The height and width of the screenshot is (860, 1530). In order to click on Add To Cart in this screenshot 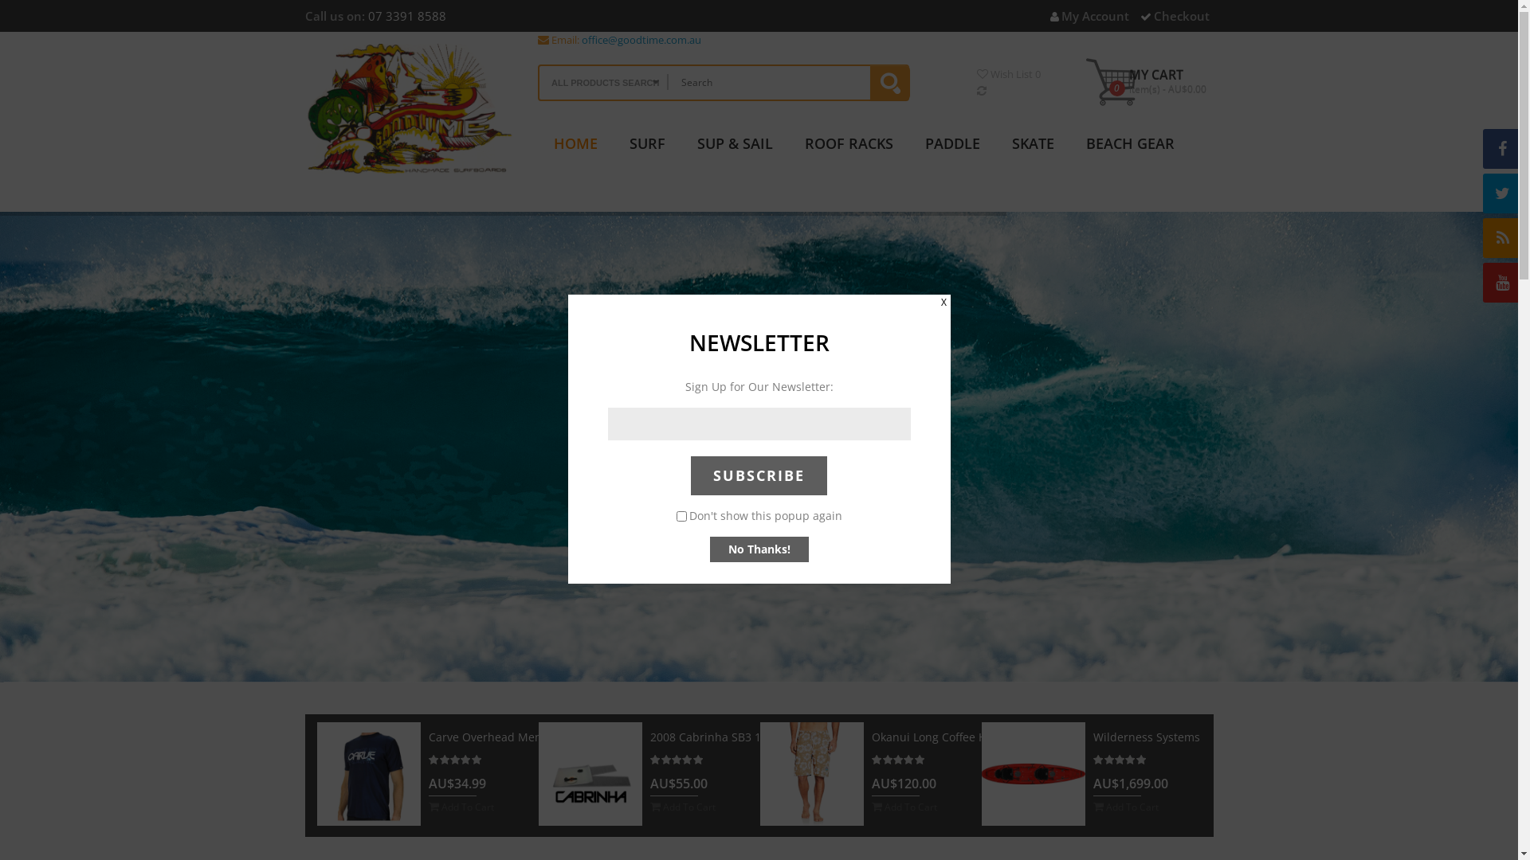, I will do `click(683, 807)`.